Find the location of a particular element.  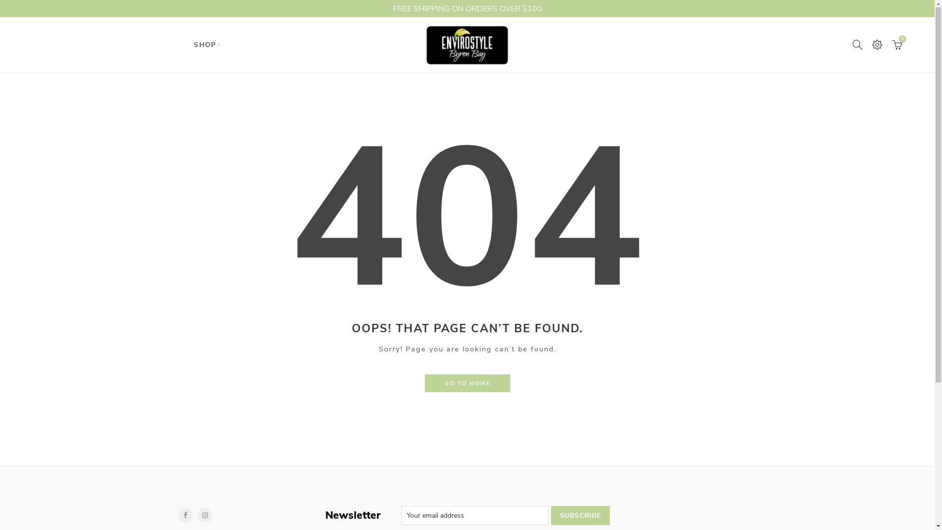

Instagram is located at coordinates (205, 515).